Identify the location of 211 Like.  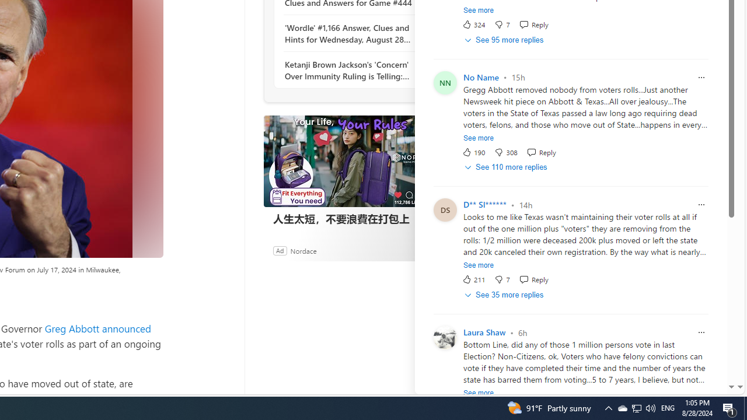
(473, 279).